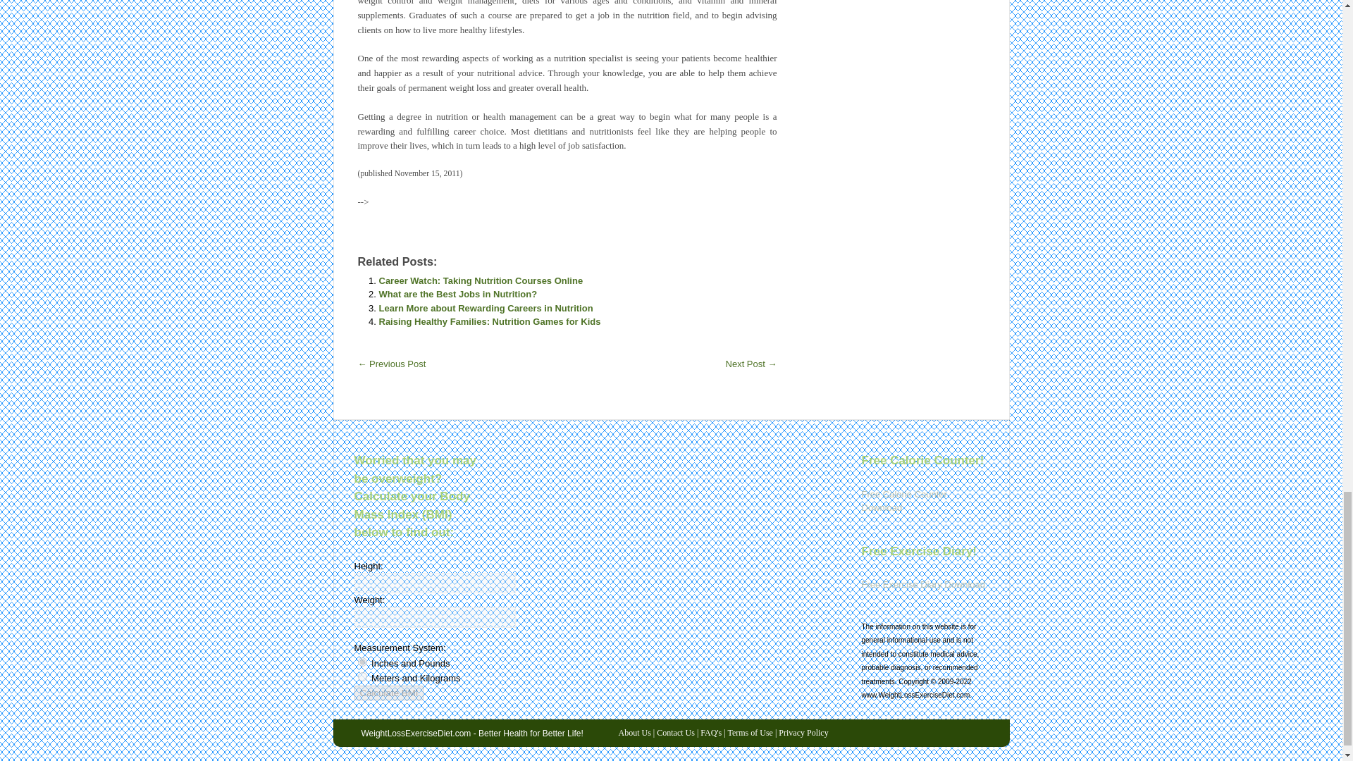 The image size is (1353, 761). I want to click on Free Exercise Diary Download, so click(922, 584).